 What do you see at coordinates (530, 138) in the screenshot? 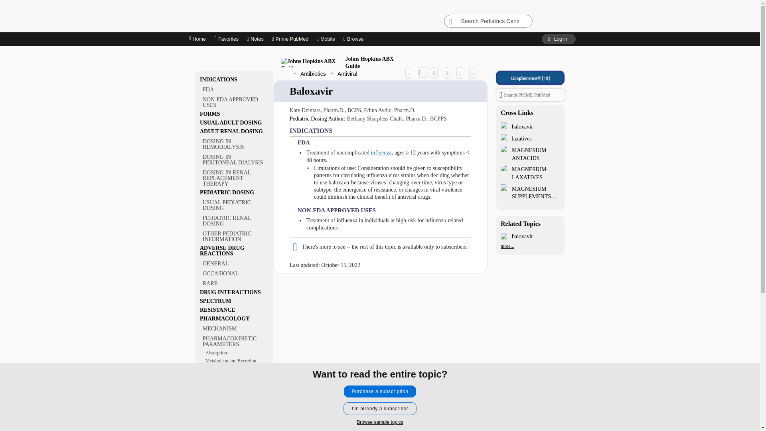
I see `laxatives` at bounding box center [530, 138].